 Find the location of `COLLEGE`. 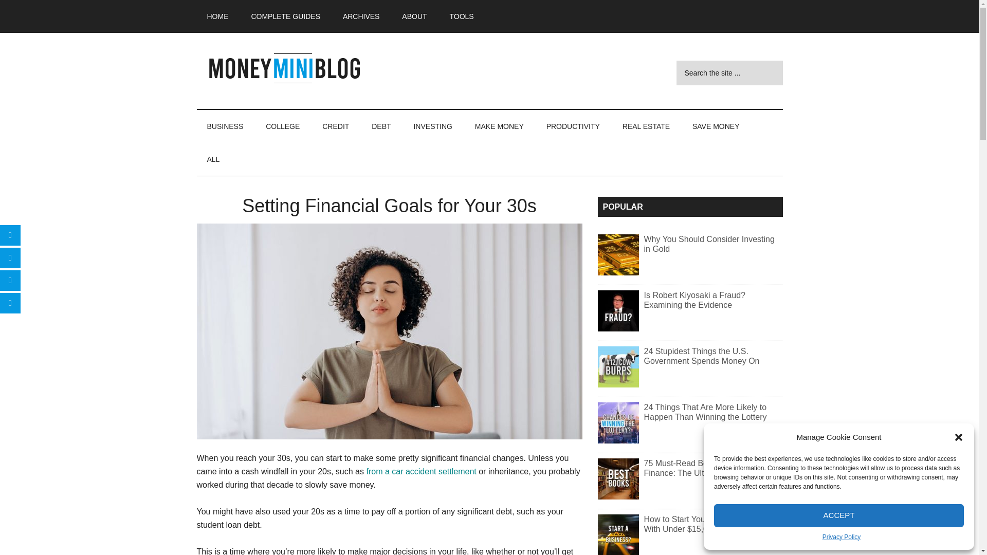

COLLEGE is located at coordinates (283, 126).